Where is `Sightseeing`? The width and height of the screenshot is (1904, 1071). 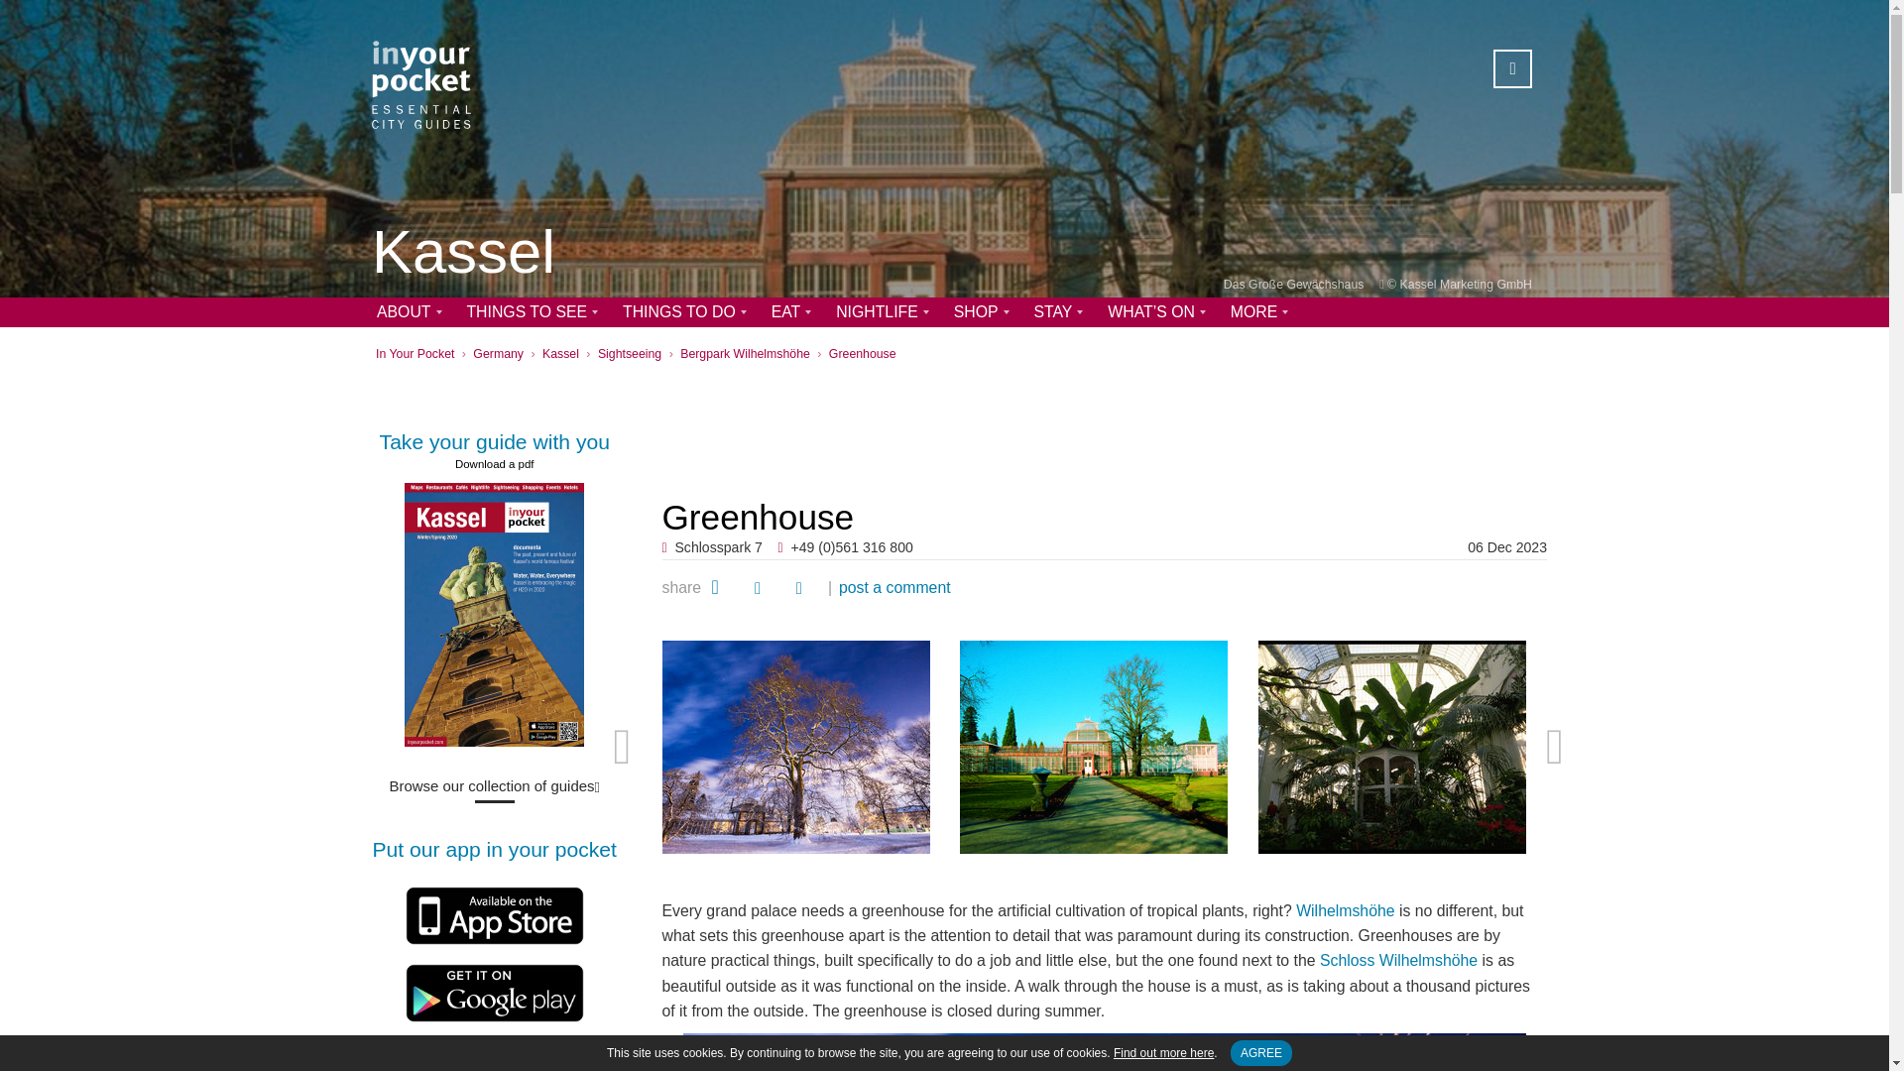 Sightseeing is located at coordinates (629, 353).